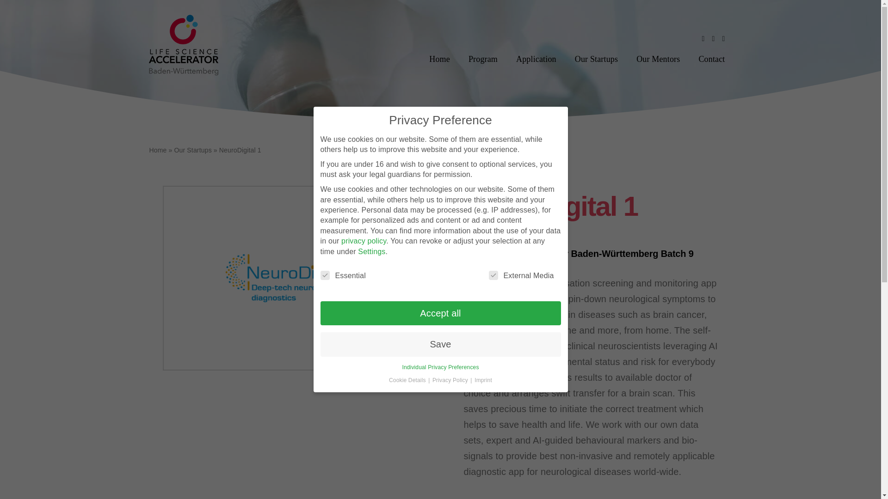 The width and height of the screenshot is (888, 499). Describe the element at coordinates (440, 313) in the screenshot. I see `Accept all` at that location.